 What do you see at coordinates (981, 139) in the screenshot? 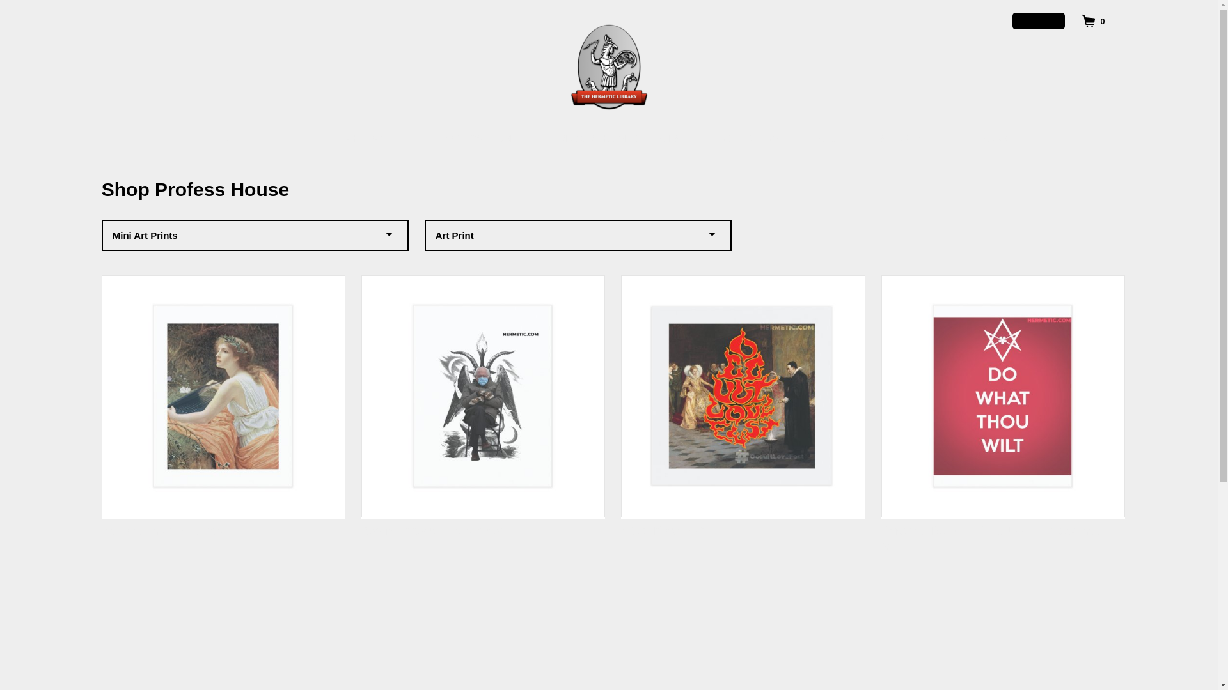
I see `Give the gift of unlimited choice` at bounding box center [981, 139].